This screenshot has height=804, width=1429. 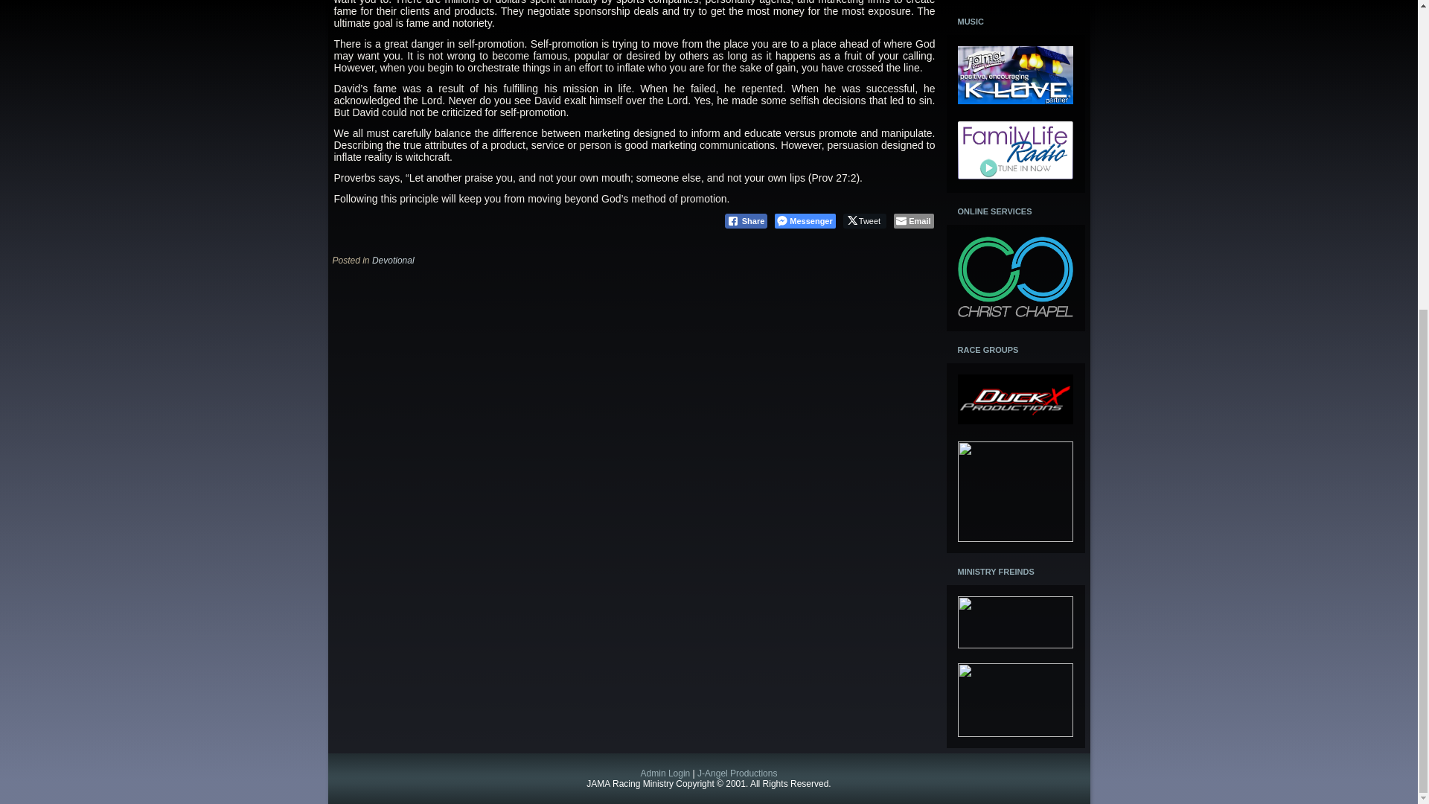 What do you see at coordinates (804, 220) in the screenshot?
I see `Messenger` at bounding box center [804, 220].